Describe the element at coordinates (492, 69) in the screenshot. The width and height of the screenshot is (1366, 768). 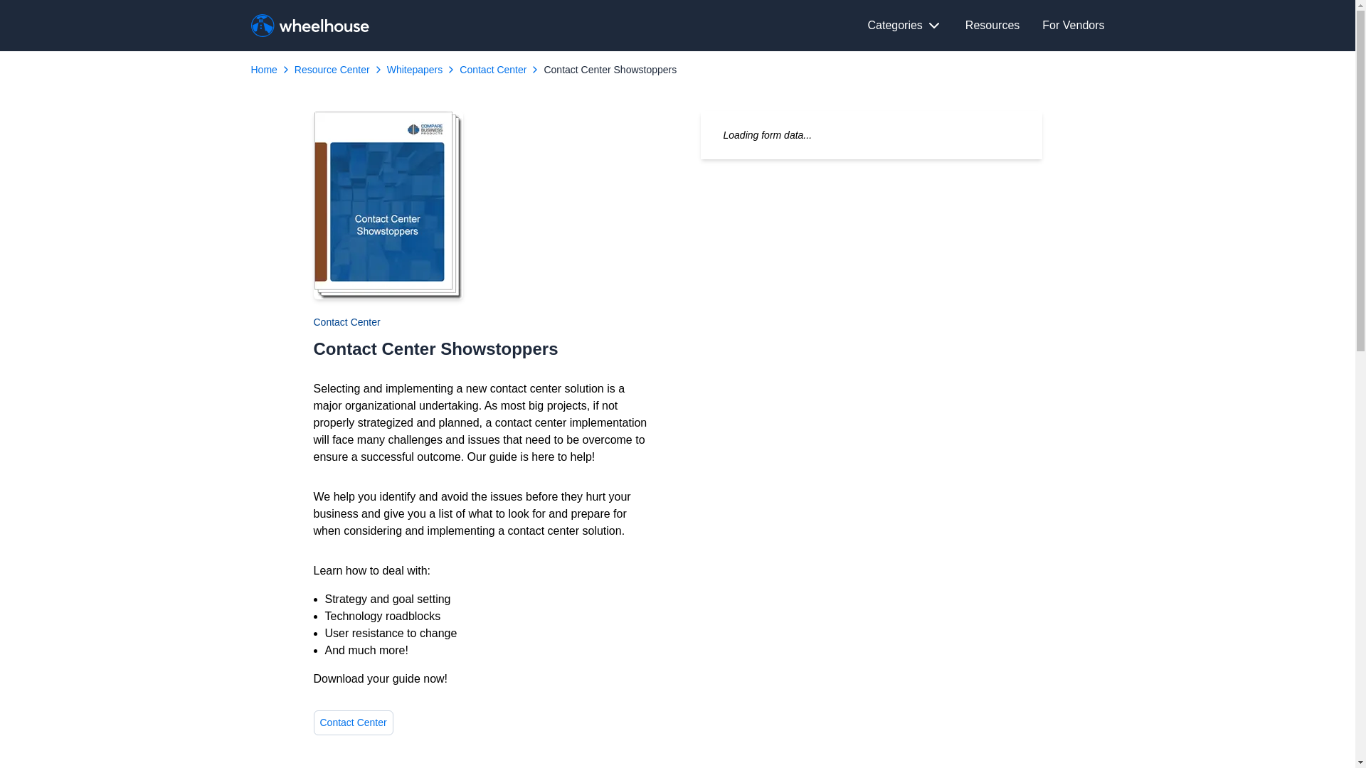
I see `Contact Center` at that location.